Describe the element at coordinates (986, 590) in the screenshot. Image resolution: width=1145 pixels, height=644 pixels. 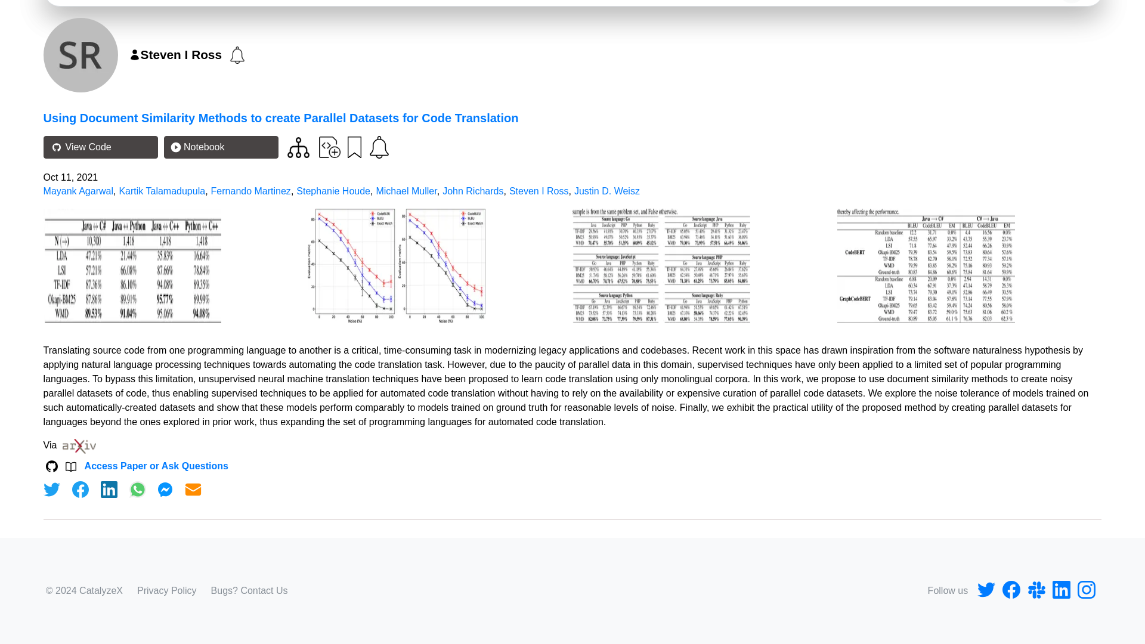
I see `Twitter Icon` at that location.